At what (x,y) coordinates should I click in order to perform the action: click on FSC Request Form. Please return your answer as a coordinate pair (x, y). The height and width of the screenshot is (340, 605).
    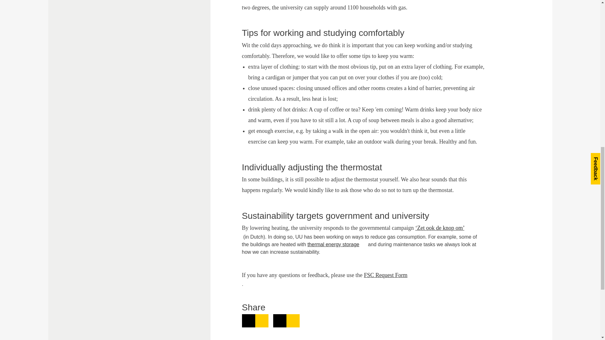
    Looking at the image, I should click on (389, 275).